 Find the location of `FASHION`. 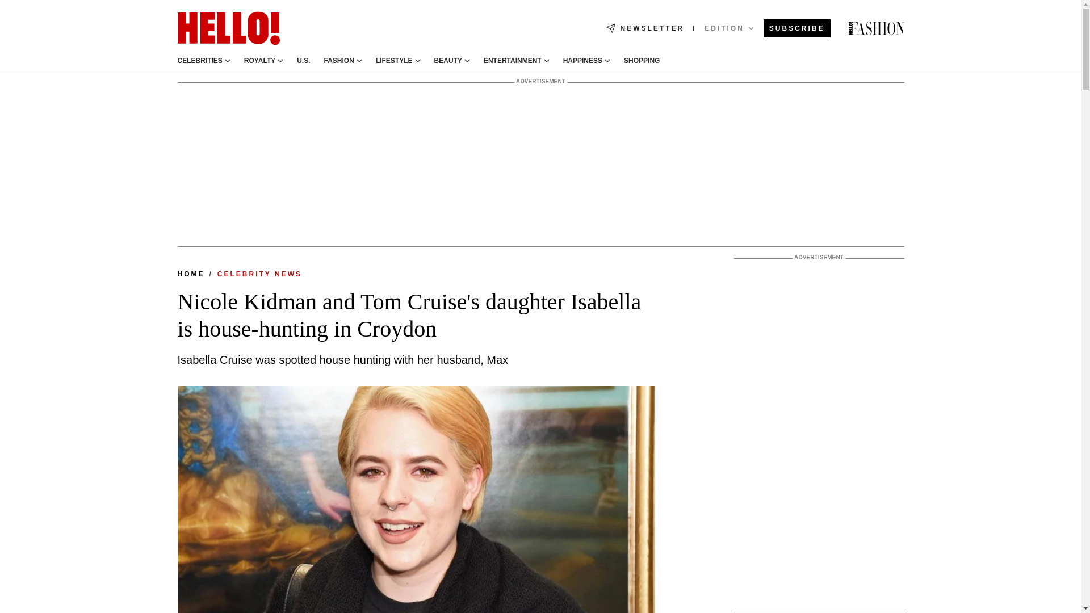

FASHION is located at coordinates (339, 61).